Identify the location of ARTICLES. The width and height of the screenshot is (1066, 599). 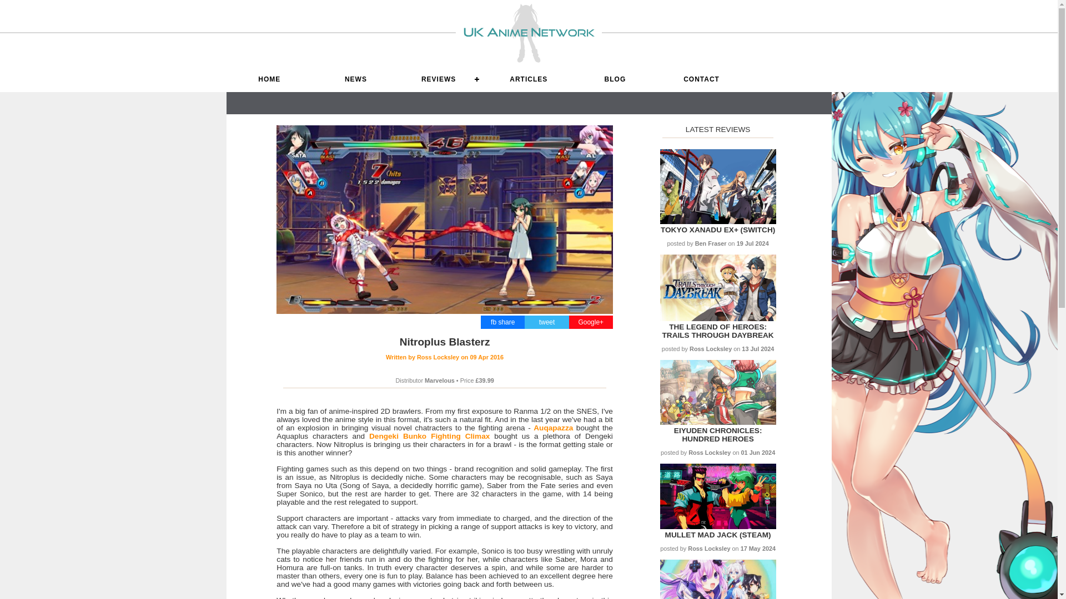
(528, 79).